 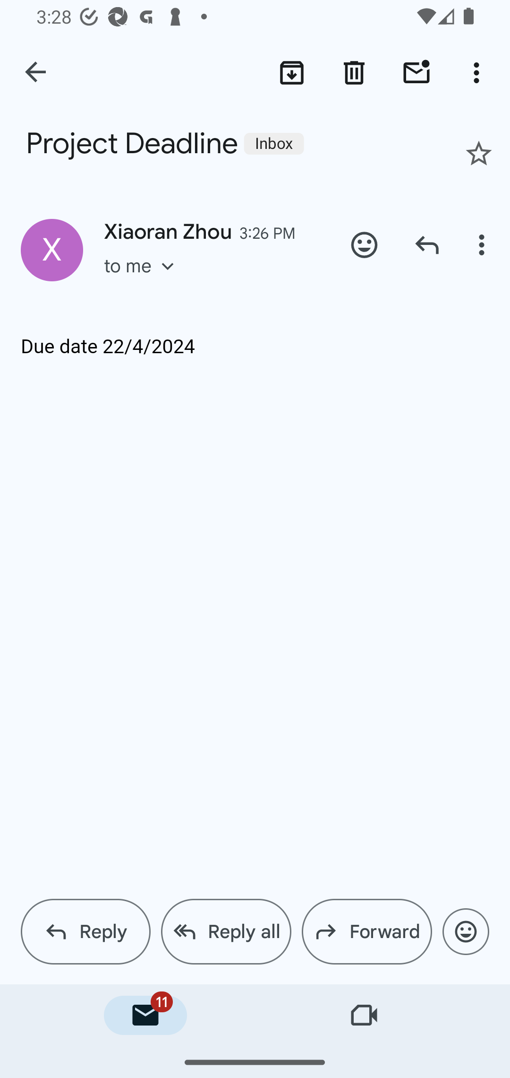 What do you see at coordinates (354, 72) in the screenshot?
I see `Delete` at bounding box center [354, 72].